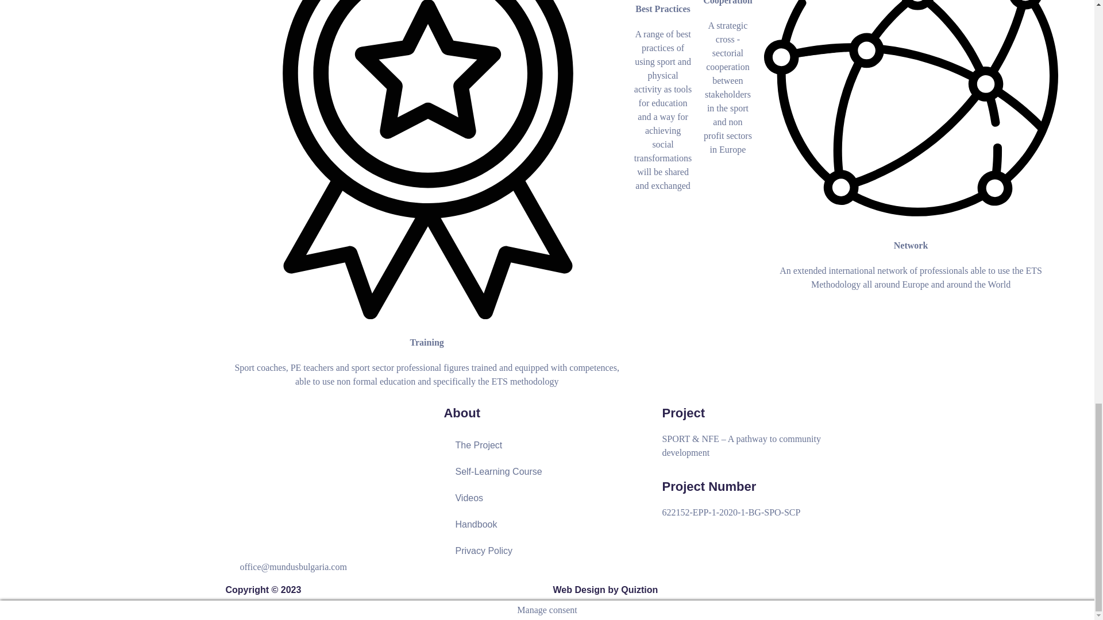 The width and height of the screenshot is (1103, 620). I want to click on Web Design by Quiztion, so click(604, 590).